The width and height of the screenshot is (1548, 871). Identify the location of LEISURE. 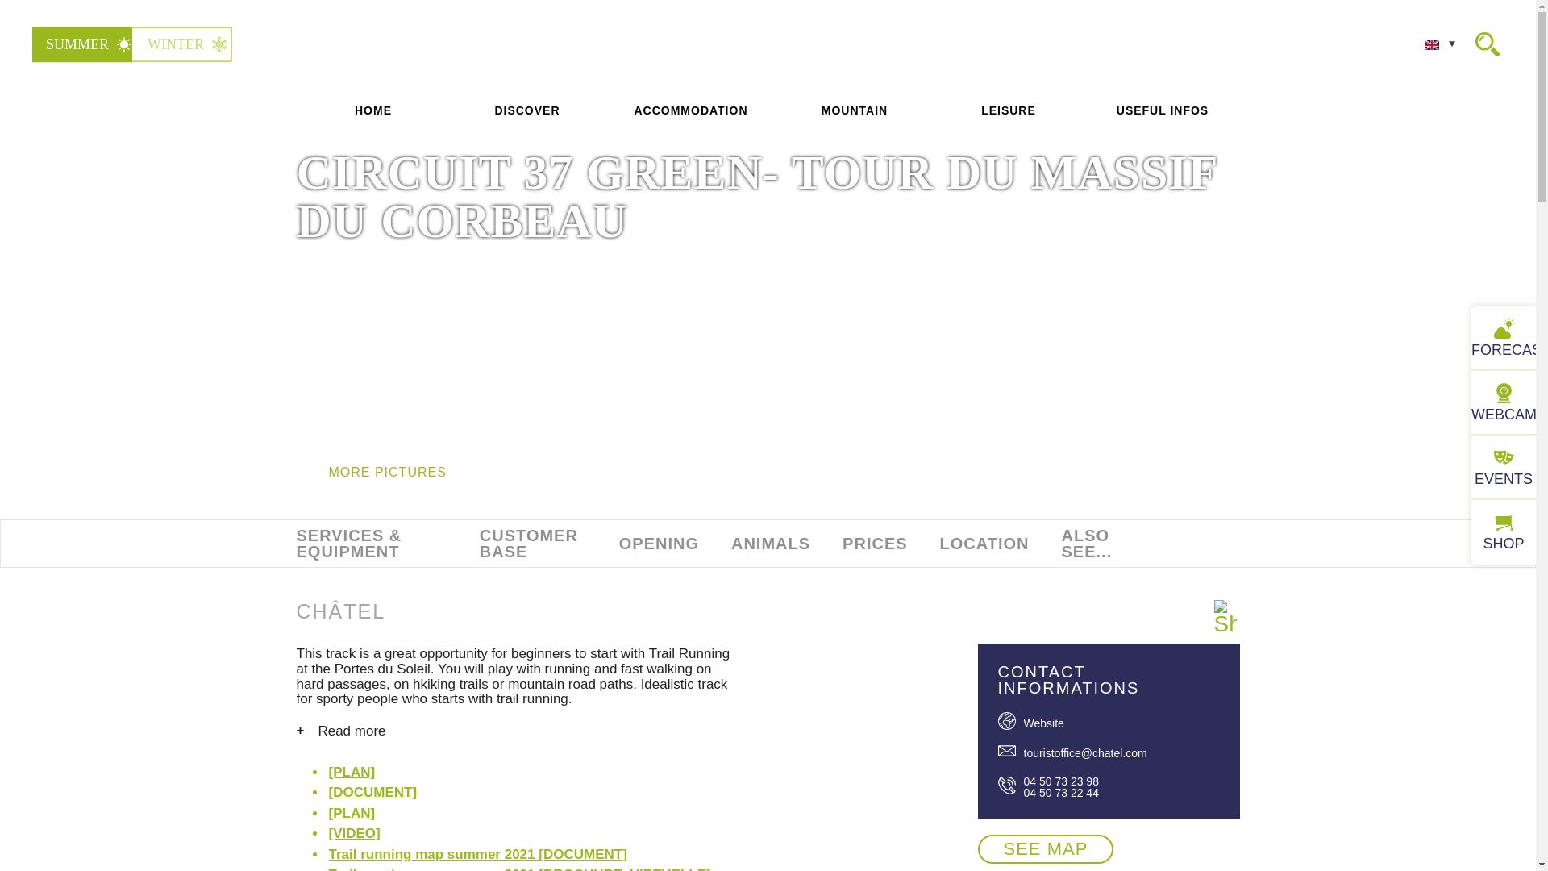
(1009, 110).